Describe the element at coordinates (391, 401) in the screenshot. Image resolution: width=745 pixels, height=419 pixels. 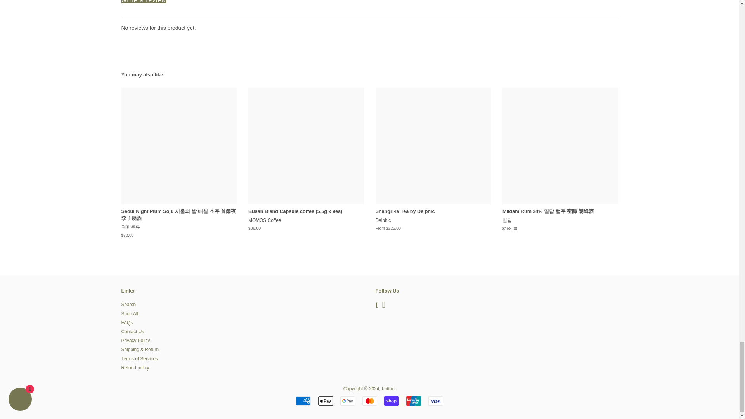
I see `Shop Pay` at that location.